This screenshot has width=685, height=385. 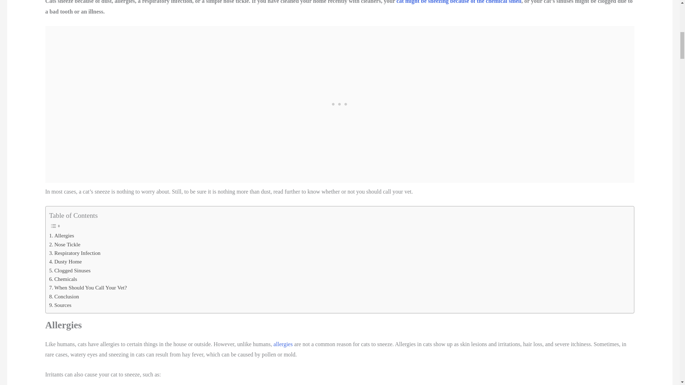 What do you see at coordinates (459, 2) in the screenshot?
I see `cat might be sneezing because of the chemical smell` at bounding box center [459, 2].